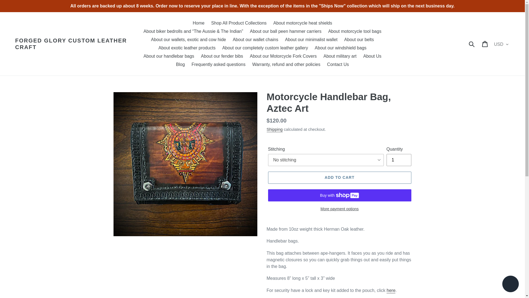 This screenshot has height=298, width=529. I want to click on About our completely custom leather gallery, so click(265, 48).